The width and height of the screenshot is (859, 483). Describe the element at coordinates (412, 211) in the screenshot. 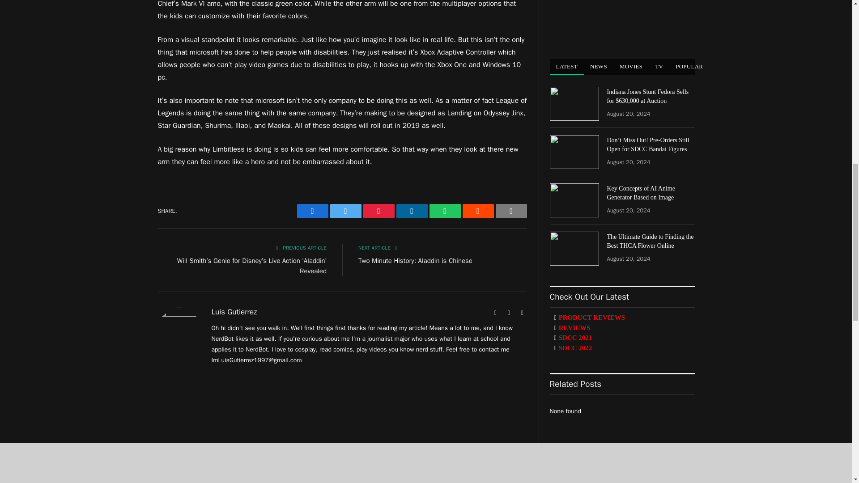

I see `LinkedIn` at that location.